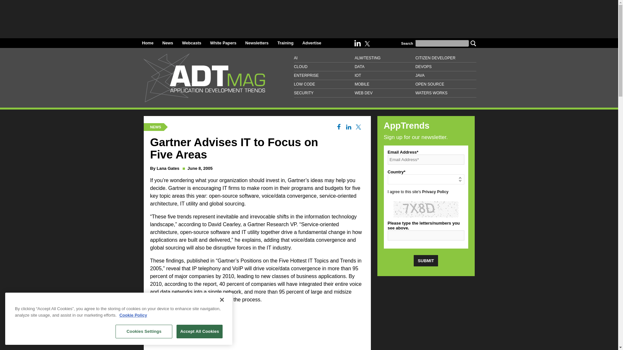  What do you see at coordinates (385, 93) in the screenshot?
I see `WEB DEV` at bounding box center [385, 93].